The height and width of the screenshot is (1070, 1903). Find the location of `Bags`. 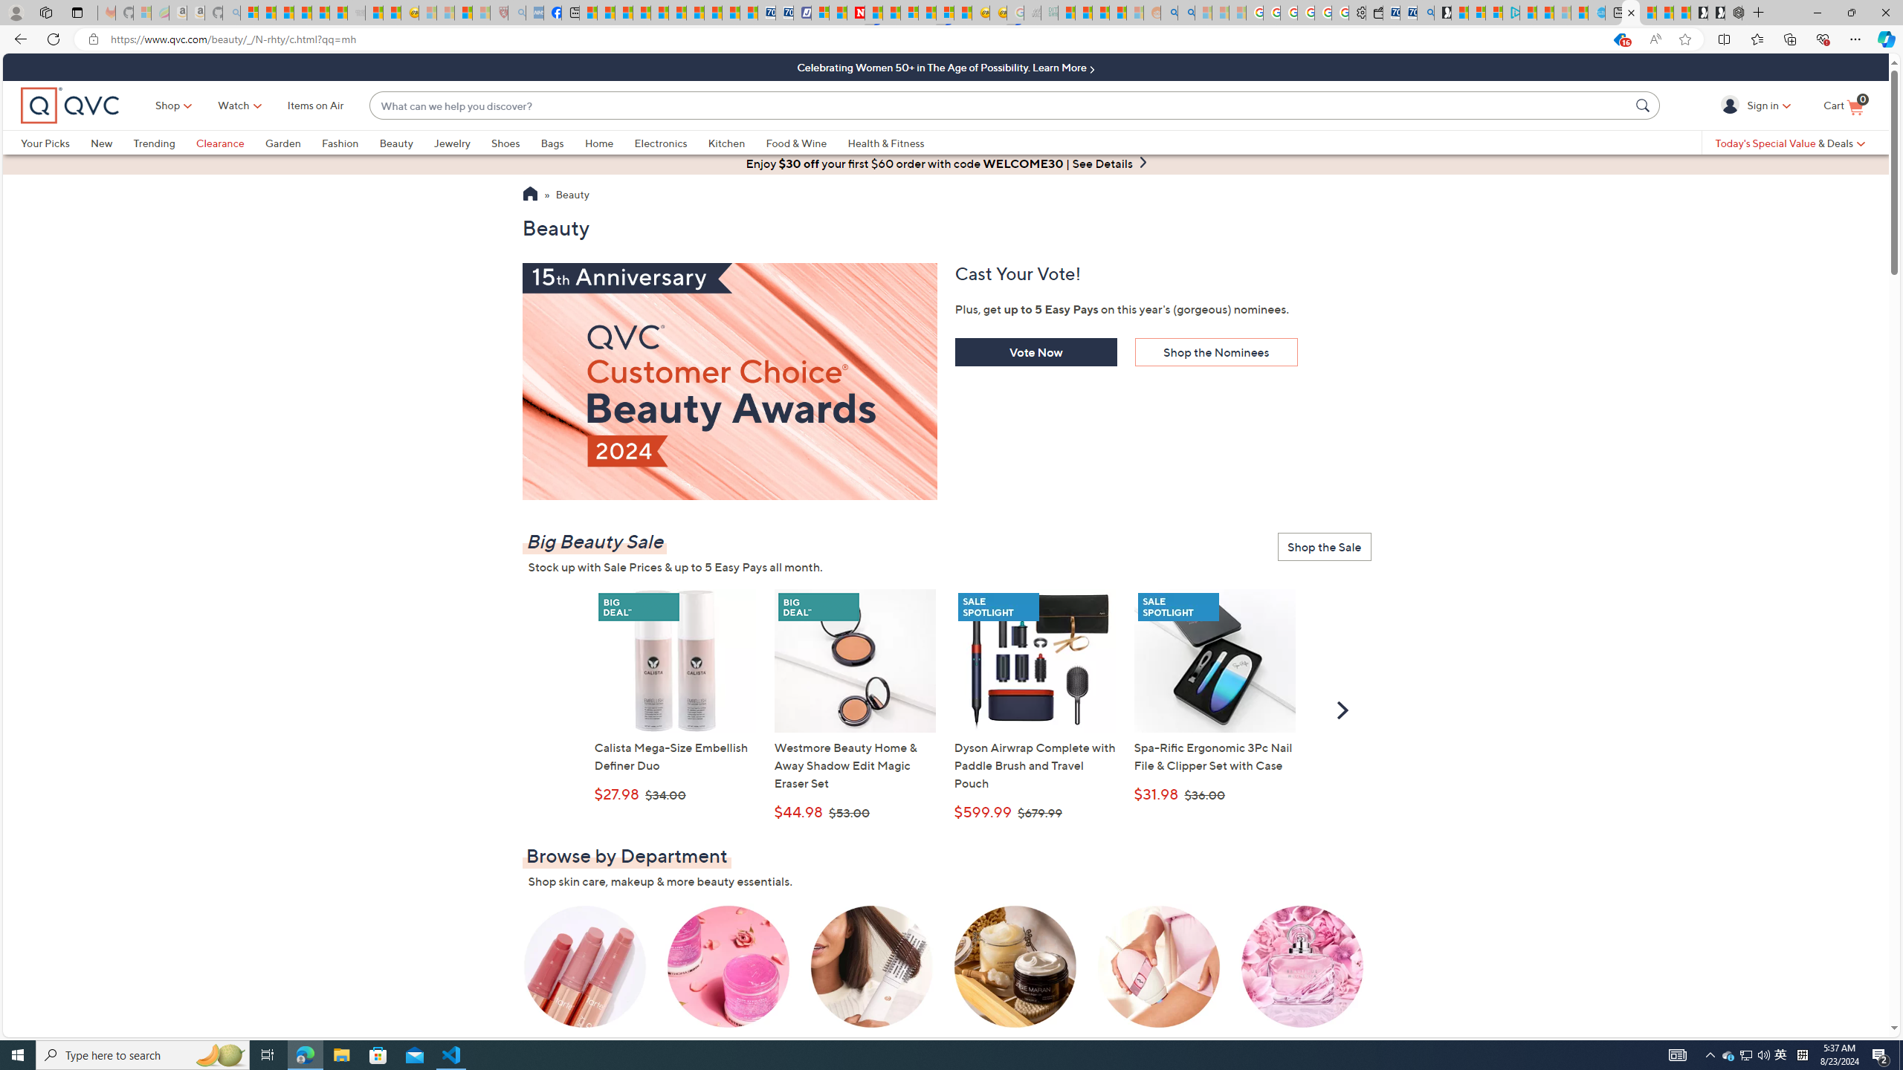

Bags is located at coordinates (562, 143).